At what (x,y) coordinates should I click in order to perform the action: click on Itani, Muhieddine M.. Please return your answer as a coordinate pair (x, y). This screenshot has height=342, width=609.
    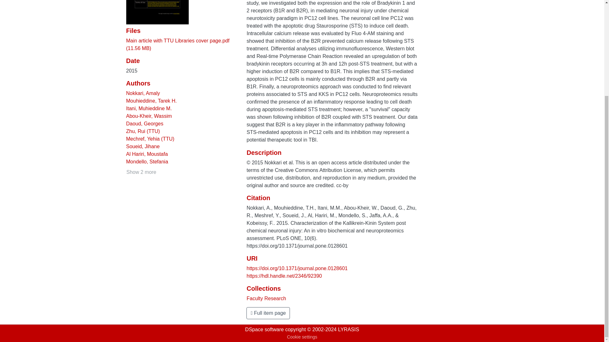
    Looking at the image, I should click on (149, 108).